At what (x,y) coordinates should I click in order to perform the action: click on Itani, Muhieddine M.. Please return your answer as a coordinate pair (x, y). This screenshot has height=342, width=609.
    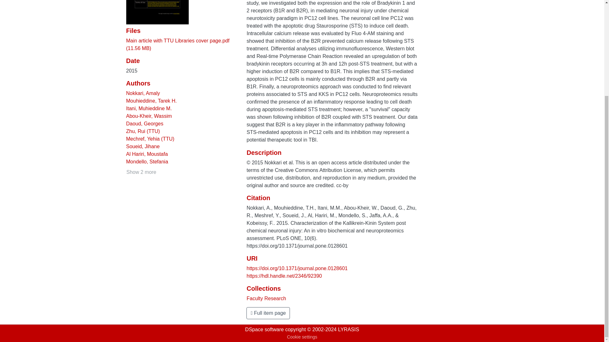
    Looking at the image, I should click on (149, 108).